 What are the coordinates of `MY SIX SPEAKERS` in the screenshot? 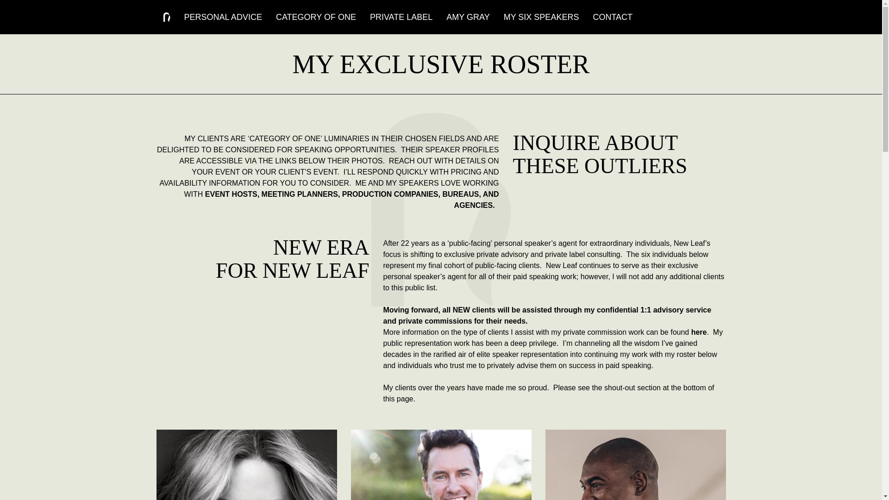 It's located at (542, 17).